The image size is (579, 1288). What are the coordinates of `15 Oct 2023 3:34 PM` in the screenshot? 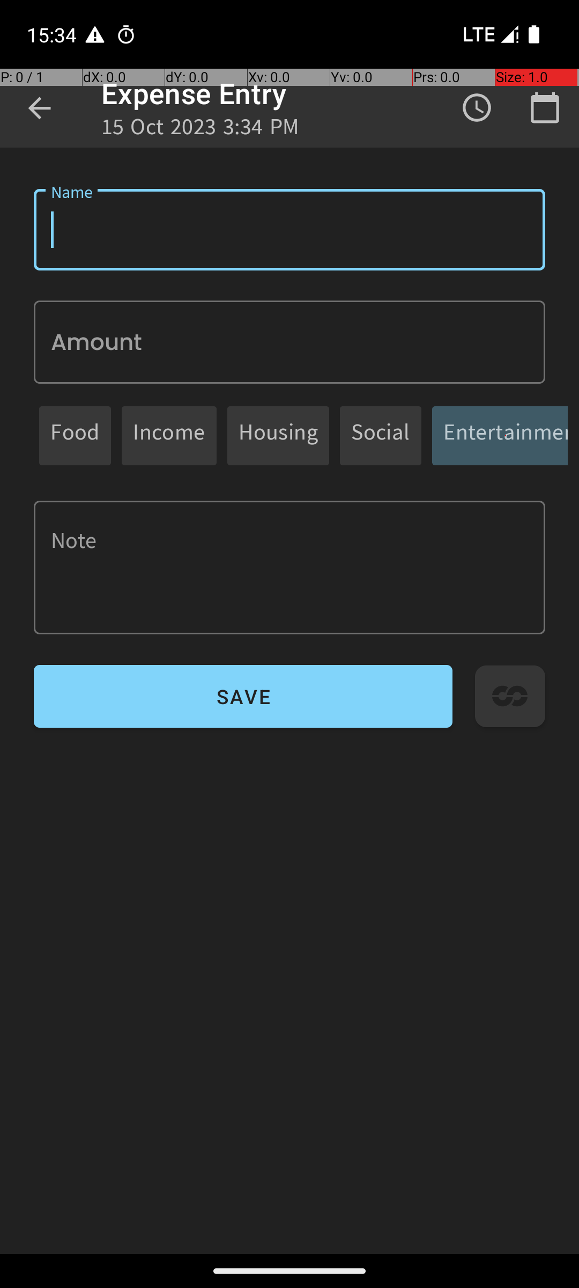 It's located at (201, 130).